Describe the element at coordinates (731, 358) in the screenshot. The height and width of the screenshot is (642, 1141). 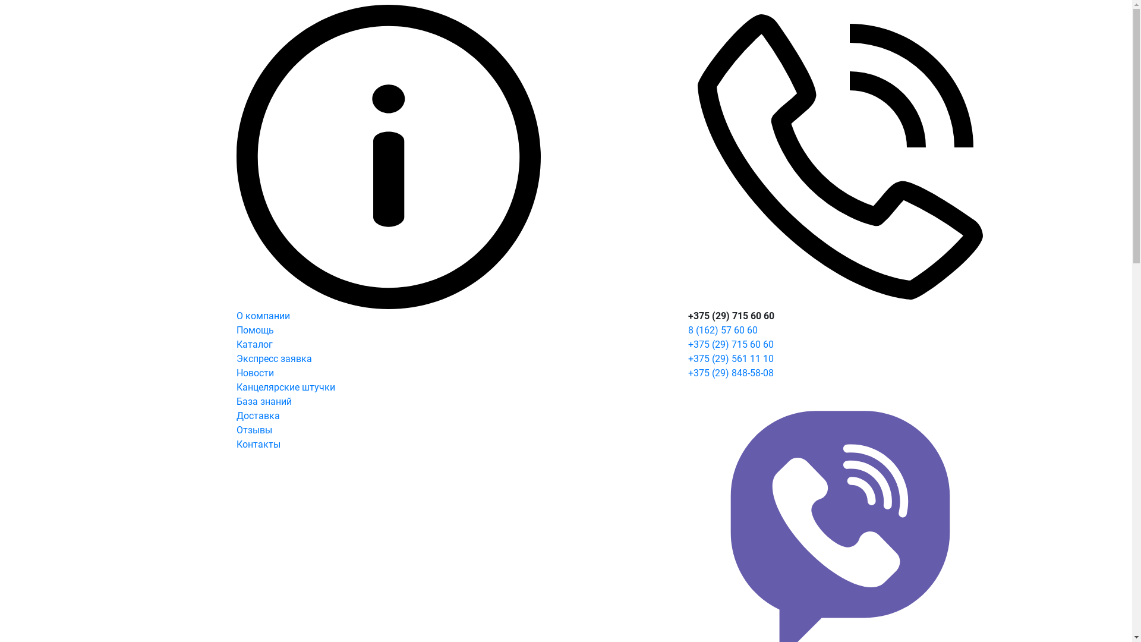
I see `+375 (29) 561 11 10` at that location.